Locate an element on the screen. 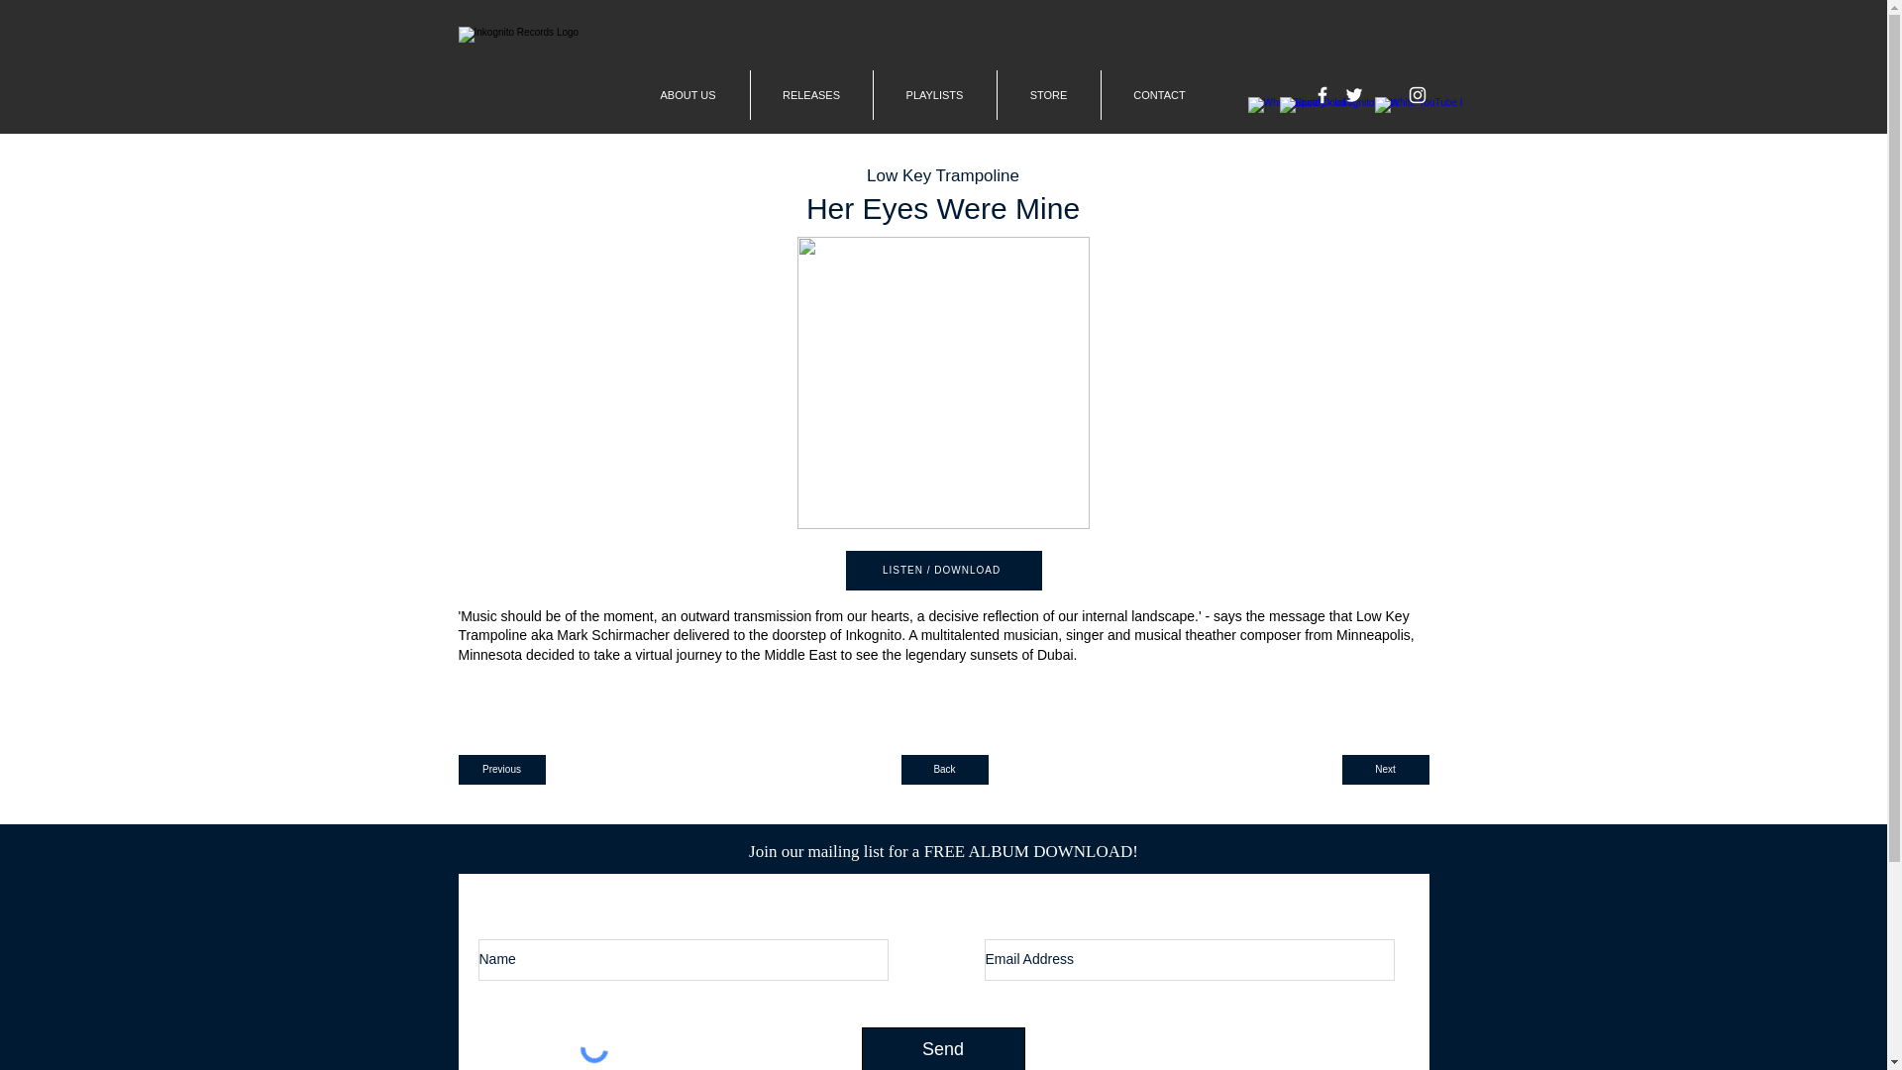 The height and width of the screenshot is (1070, 1902). CONTACT is located at coordinates (1159, 95).